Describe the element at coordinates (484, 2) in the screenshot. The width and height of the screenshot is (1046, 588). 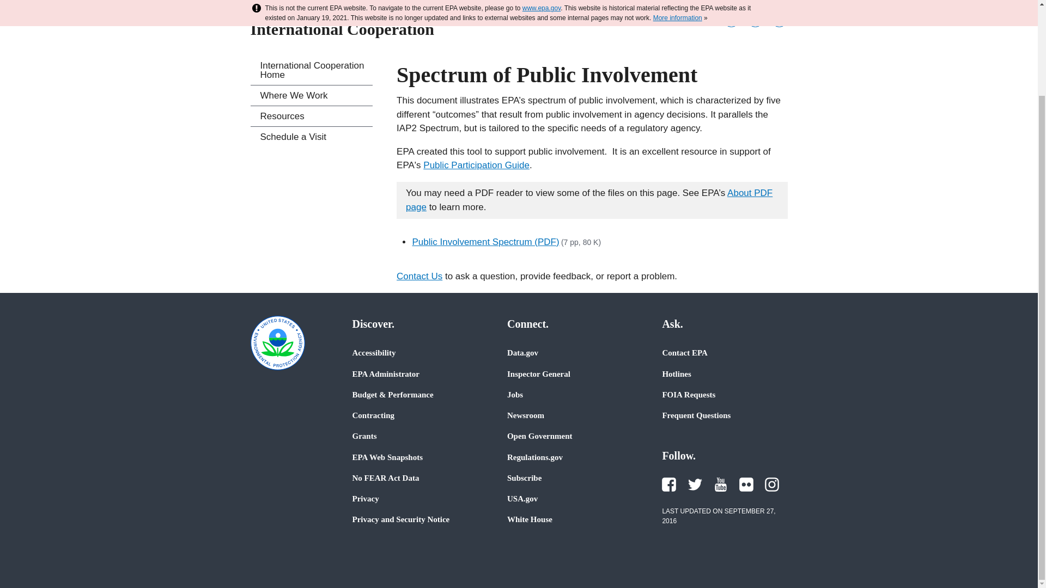
I see `About EPA` at that location.